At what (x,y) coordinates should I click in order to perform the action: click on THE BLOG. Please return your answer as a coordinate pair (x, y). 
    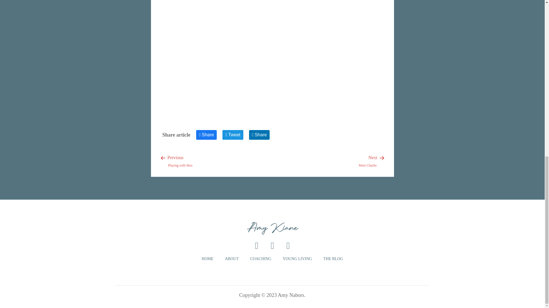
    Looking at the image, I should click on (233, 135).